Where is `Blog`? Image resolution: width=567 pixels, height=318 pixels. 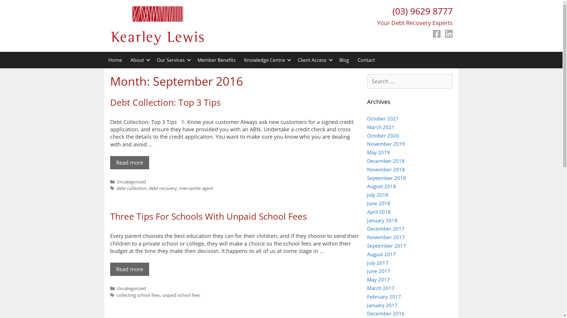
Blog is located at coordinates (344, 60).